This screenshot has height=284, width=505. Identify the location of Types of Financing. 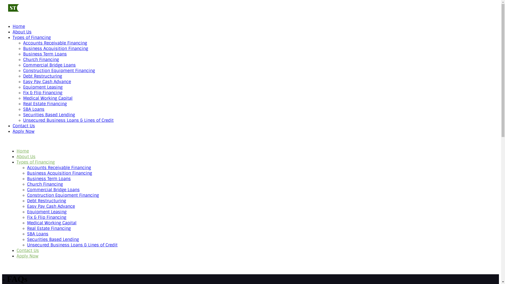
(36, 162).